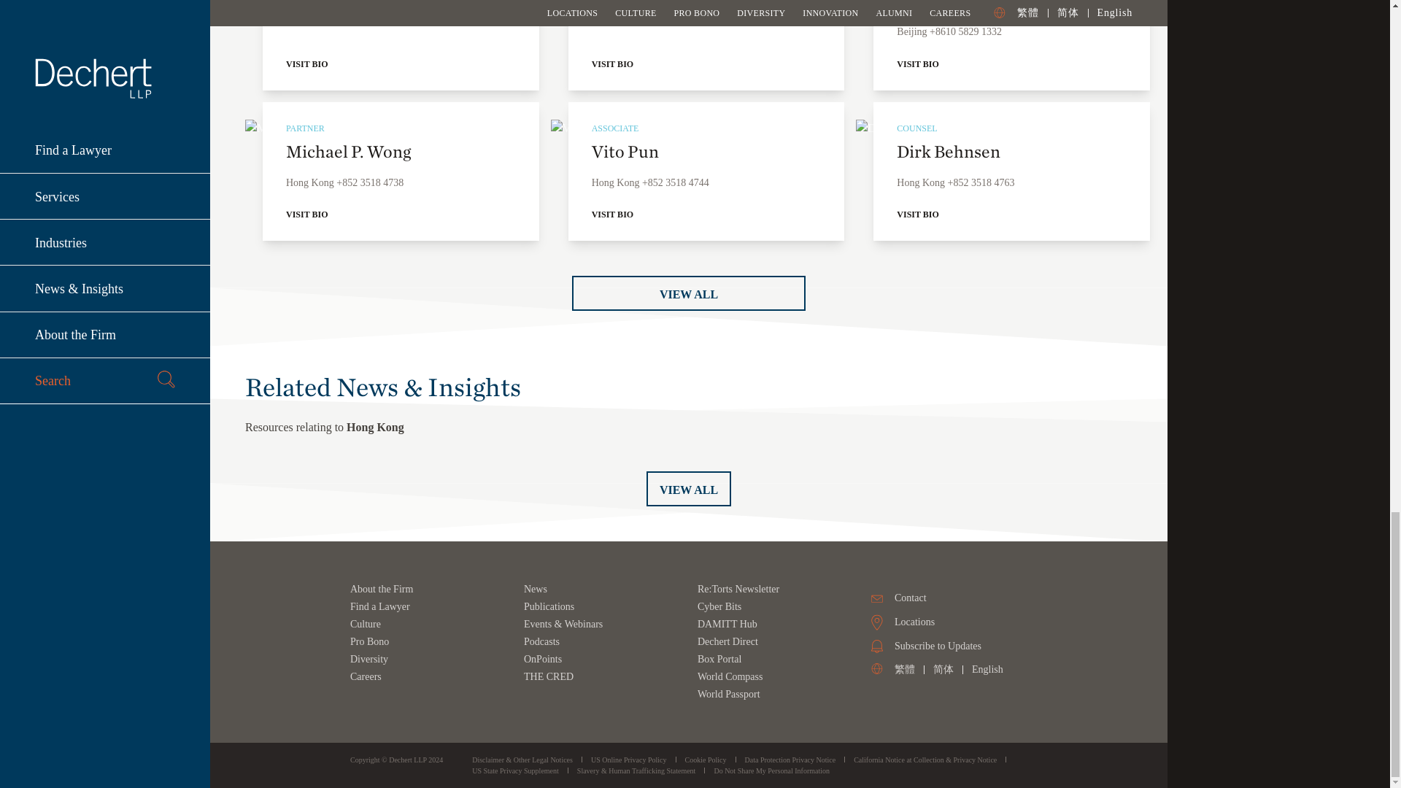  I want to click on Vito Pun, so click(689, 128).